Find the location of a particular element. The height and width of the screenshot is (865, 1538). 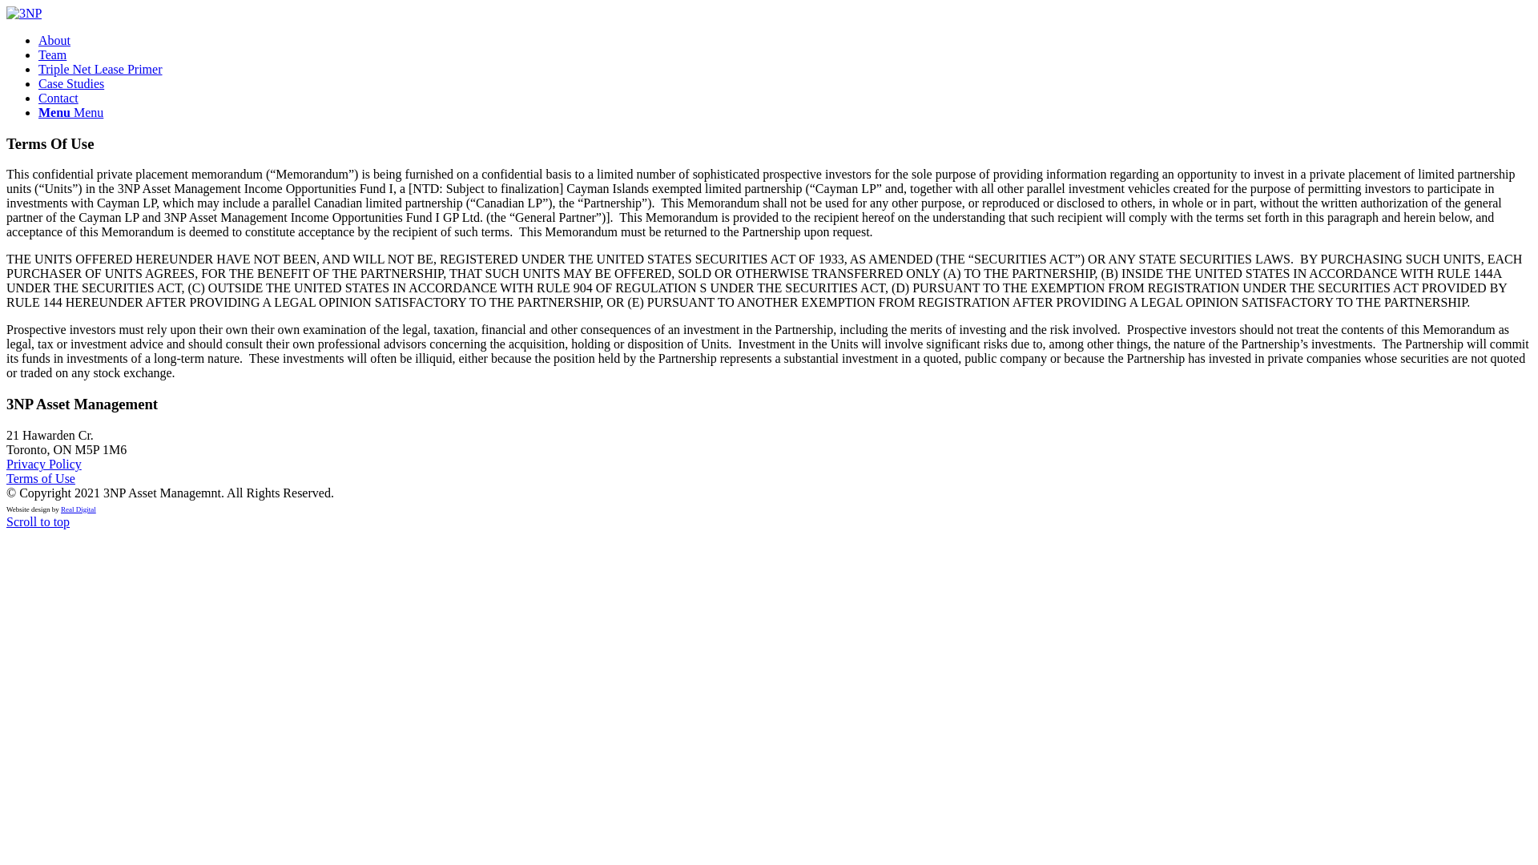

Contact is located at coordinates (58, 98).